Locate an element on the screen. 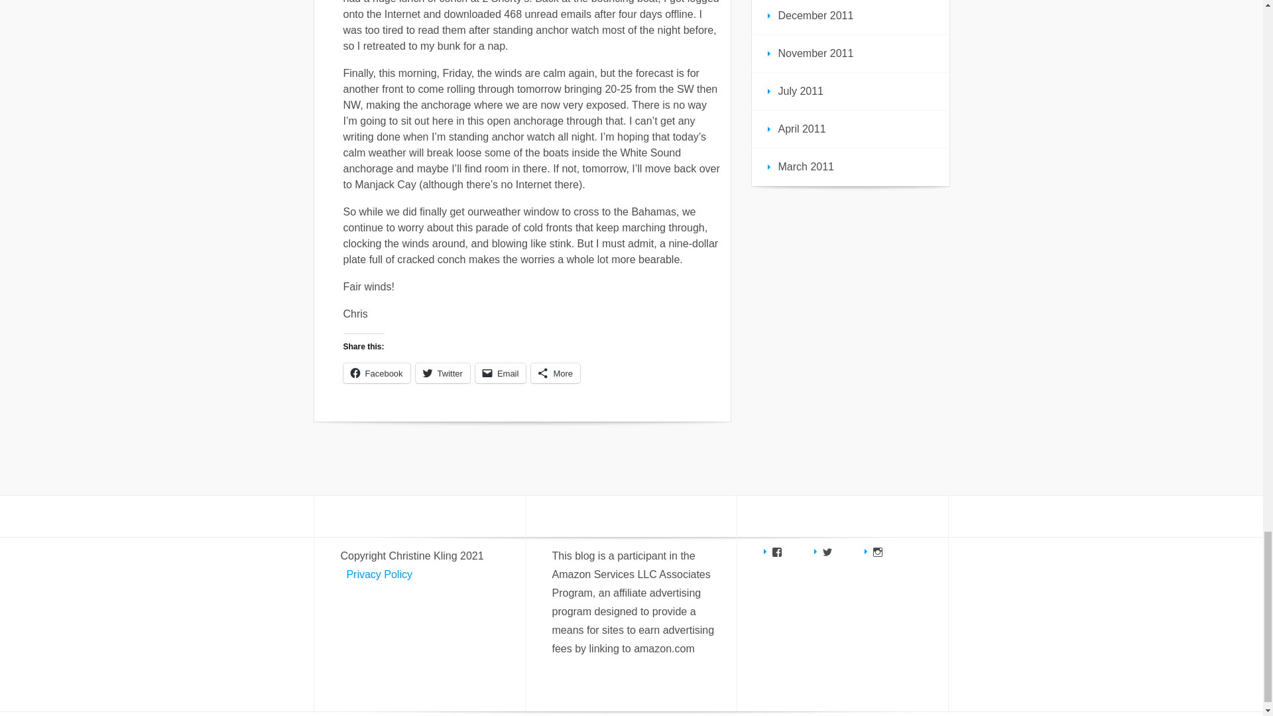  Email is located at coordinates (501, 373).